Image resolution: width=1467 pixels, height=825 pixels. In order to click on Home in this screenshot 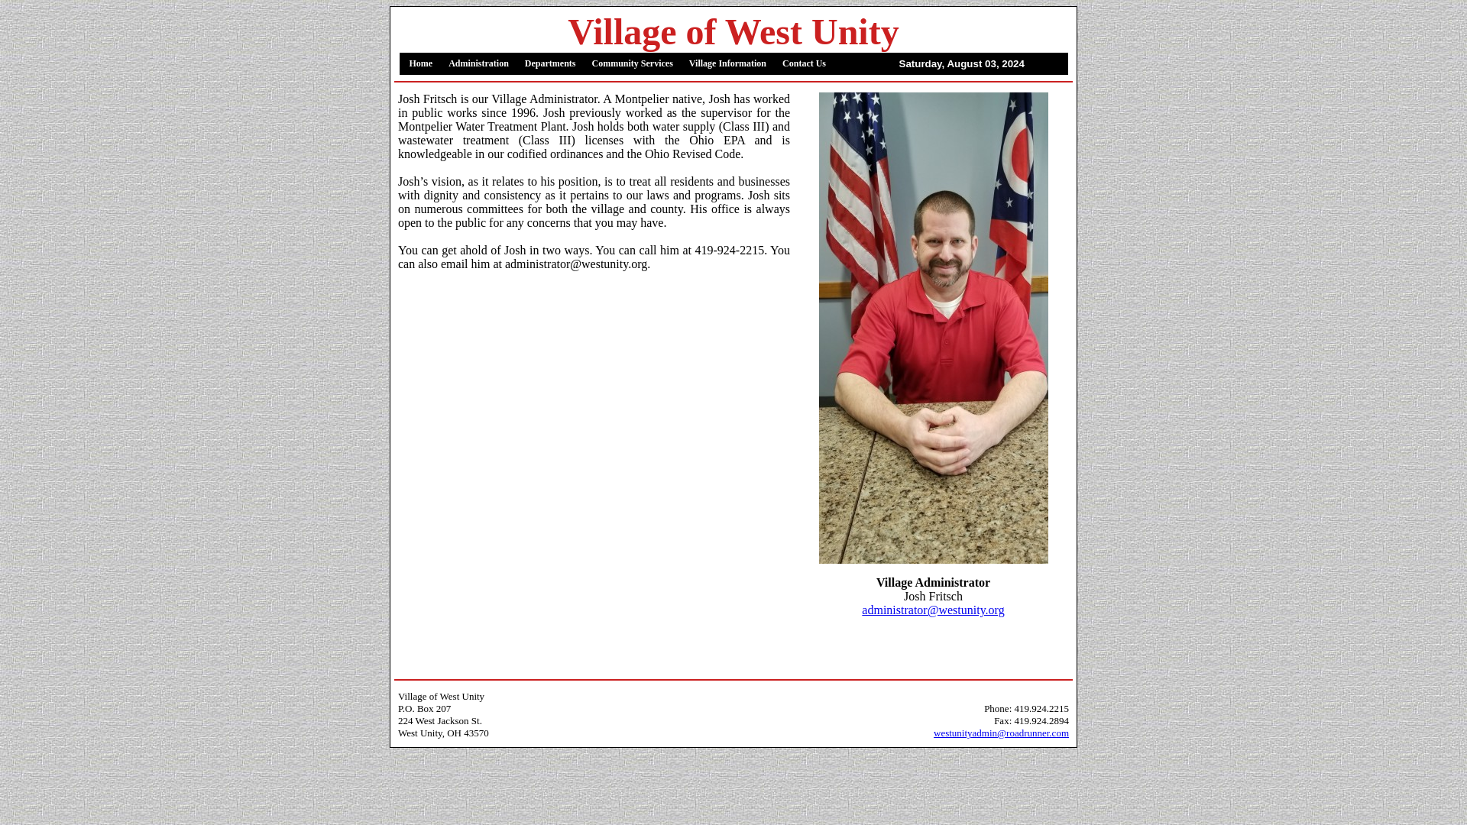, I will do `click(422, 64)`.